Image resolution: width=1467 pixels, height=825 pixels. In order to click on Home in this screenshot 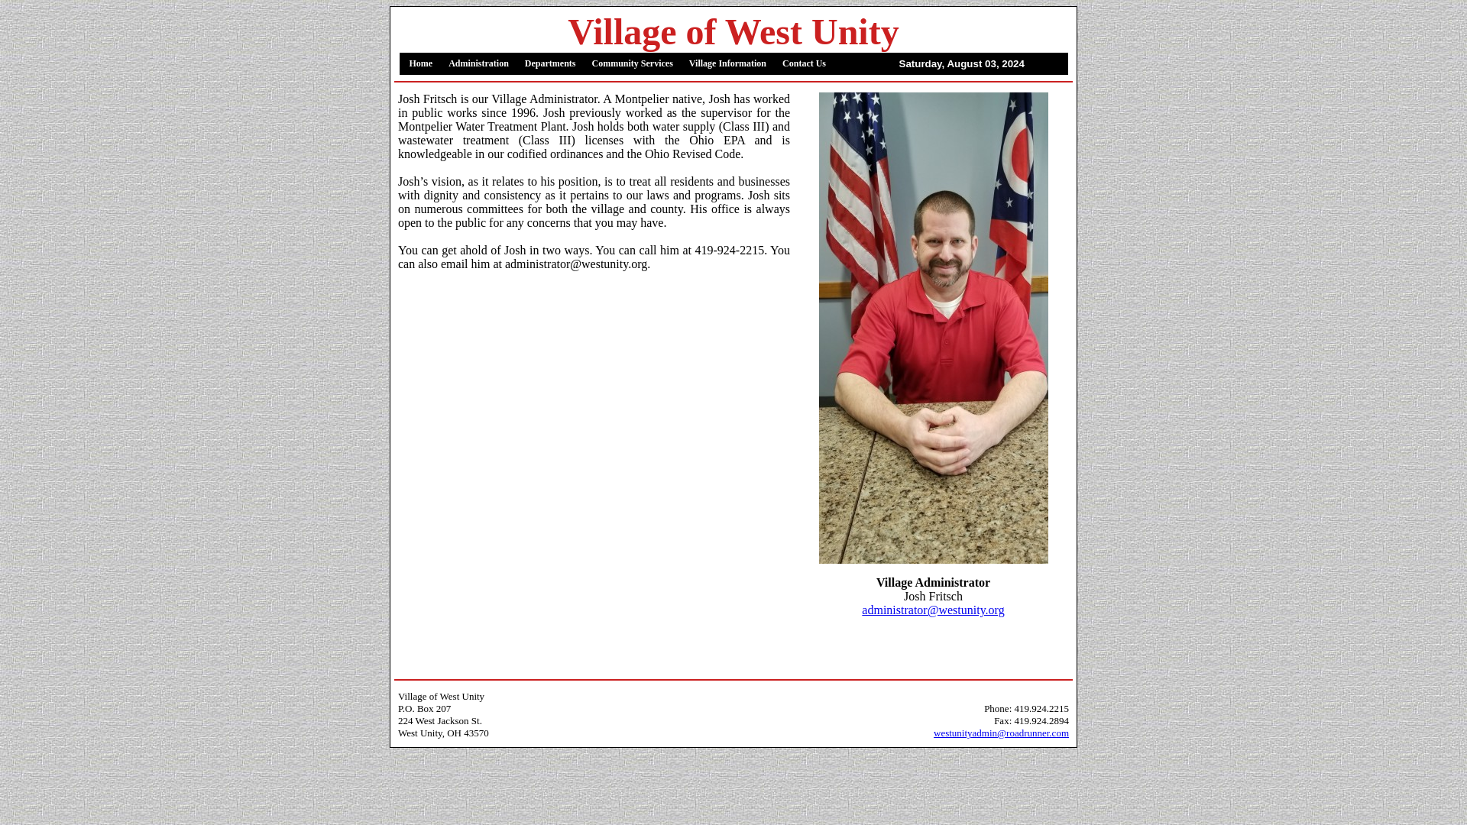, I will do `click(422, 64)`.